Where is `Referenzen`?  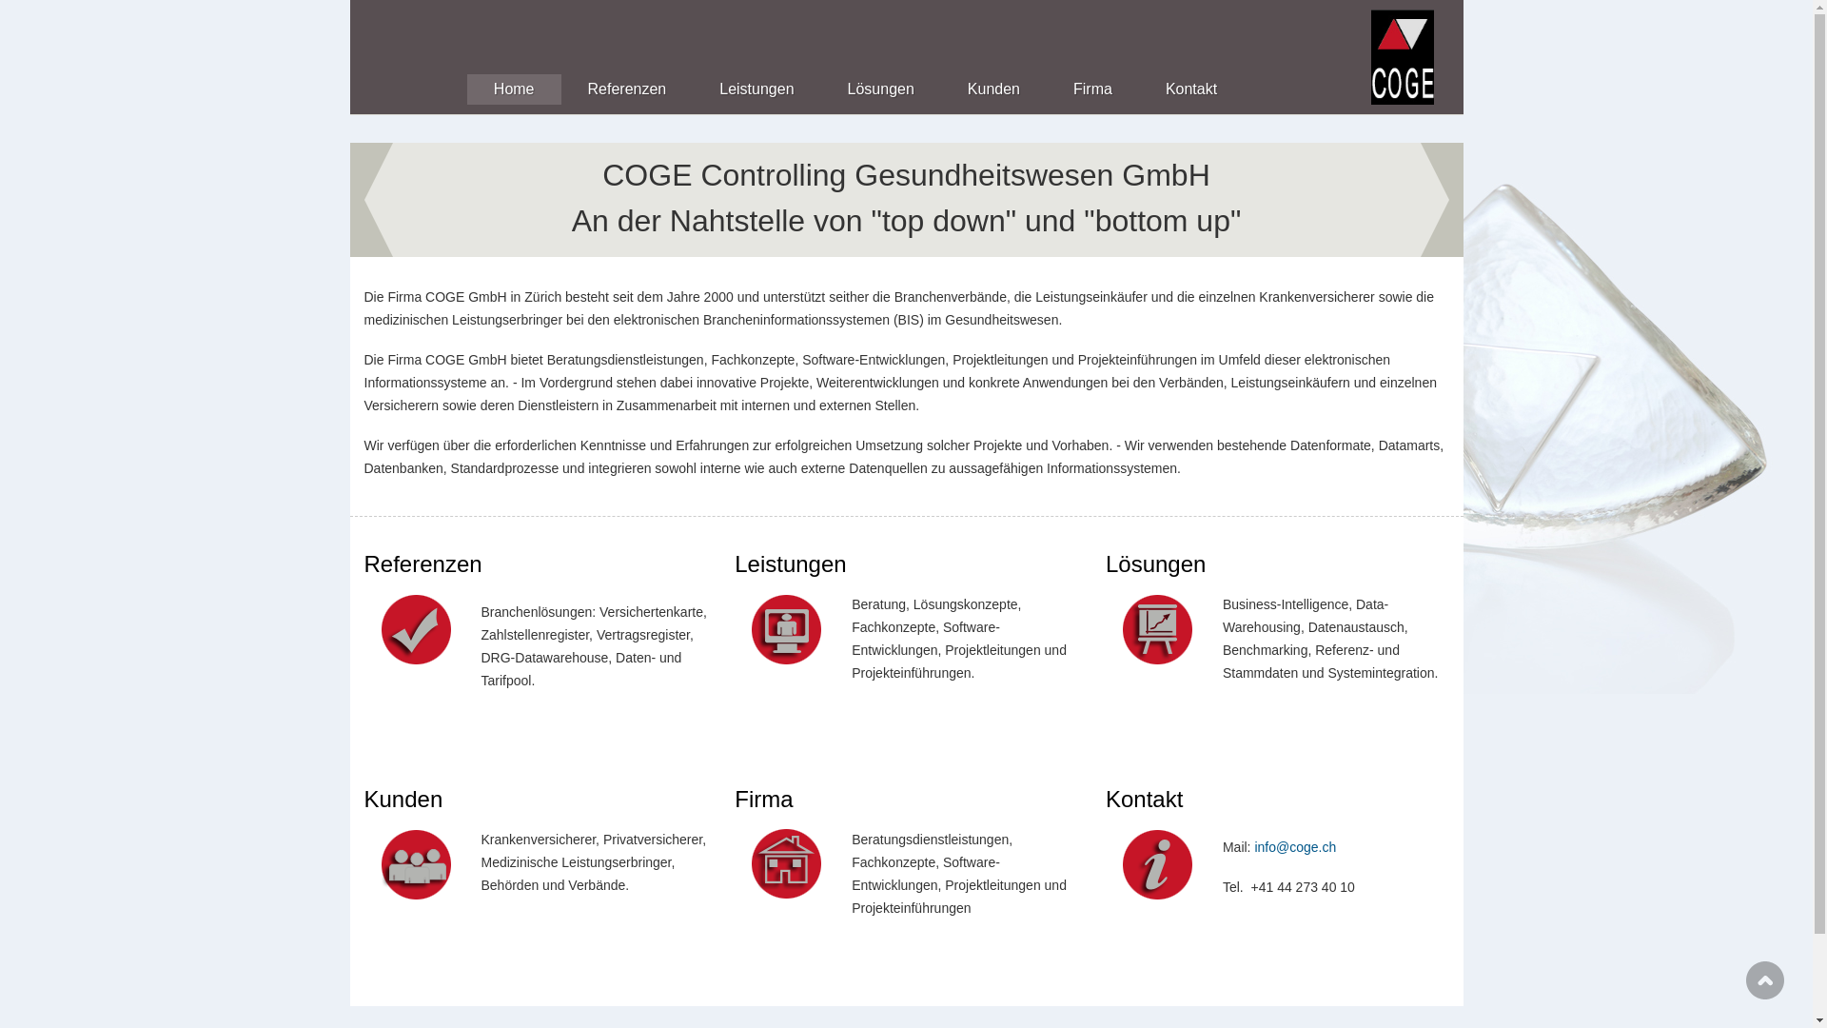
Referenzen is located at coordinates (628, 89).